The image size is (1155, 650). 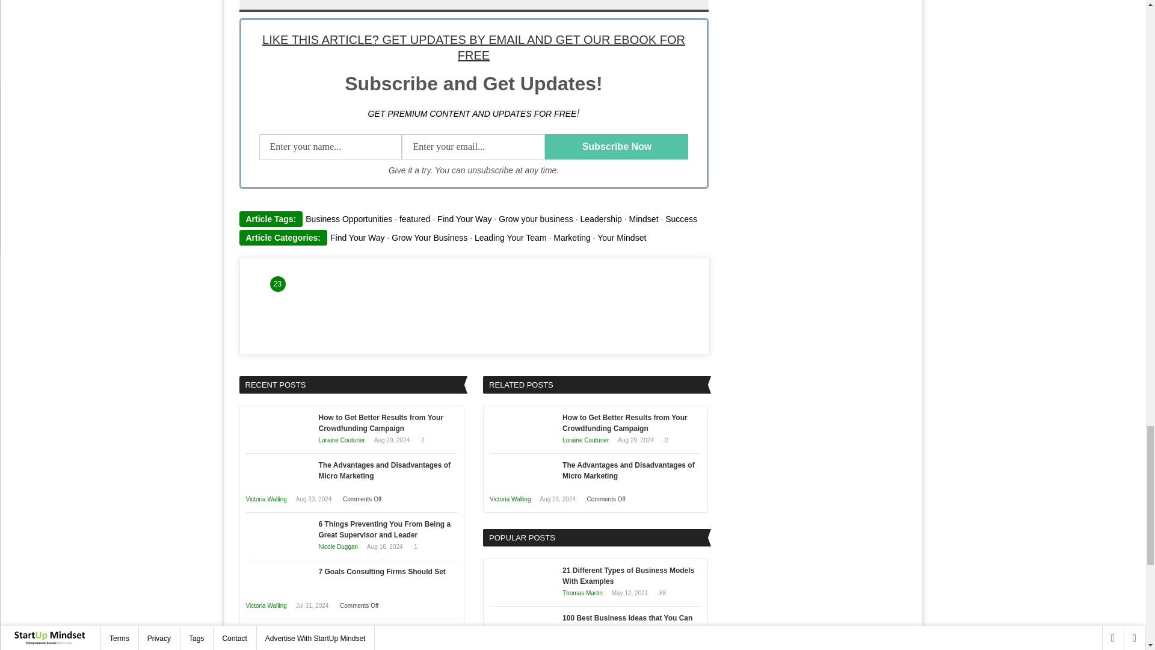 What do you see at coordinates (338, 546) in the screenshot?
I see `Posts by Nicole Duggan` at bounding box center [338, 546].